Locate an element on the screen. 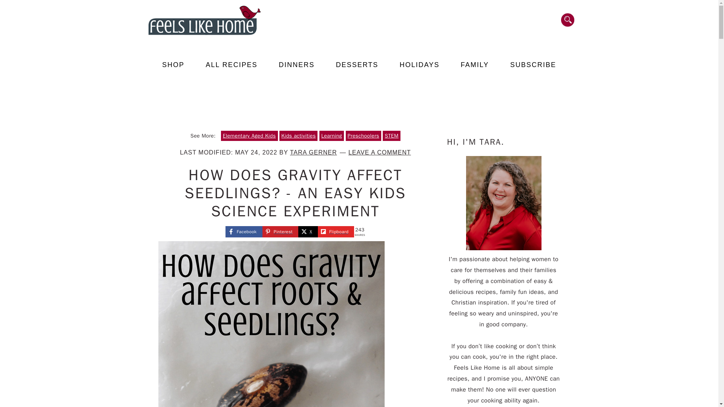 This screenshot has width=724, height=407. SHOP is located at coordinates (173, 64).